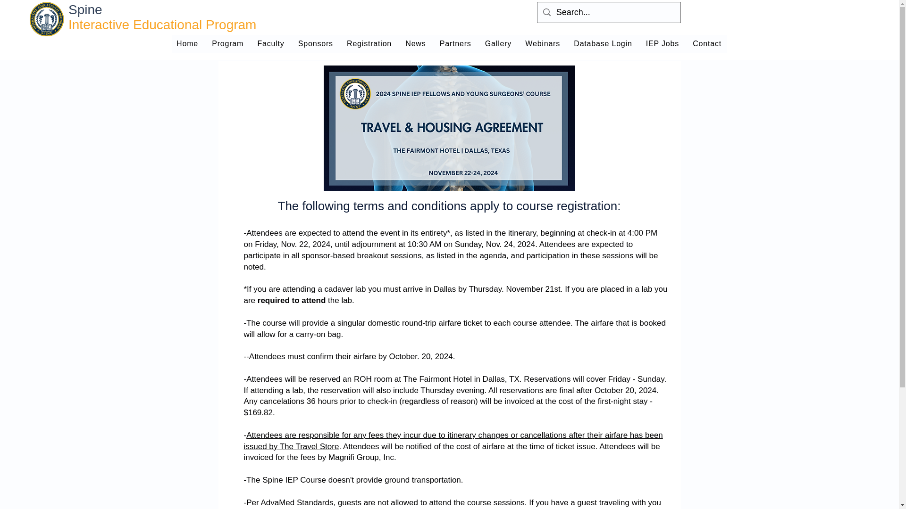 The height and width of the screenshot is (509, 906). Describe the element at coordinates (543, 44) in the screenshot. I see `Webinars` at that location.